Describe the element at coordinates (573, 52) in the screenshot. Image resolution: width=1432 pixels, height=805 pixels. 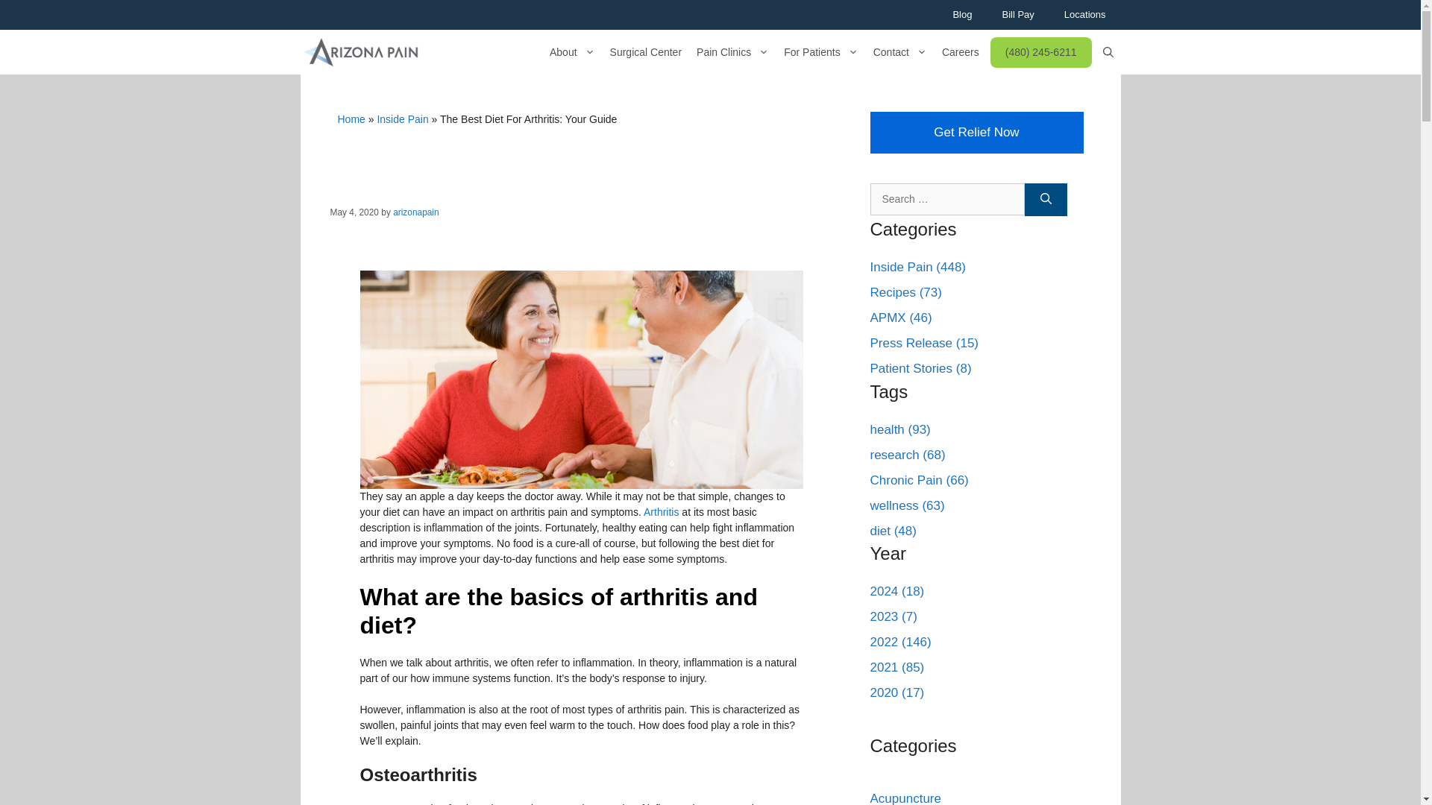
I see `About` at that location.